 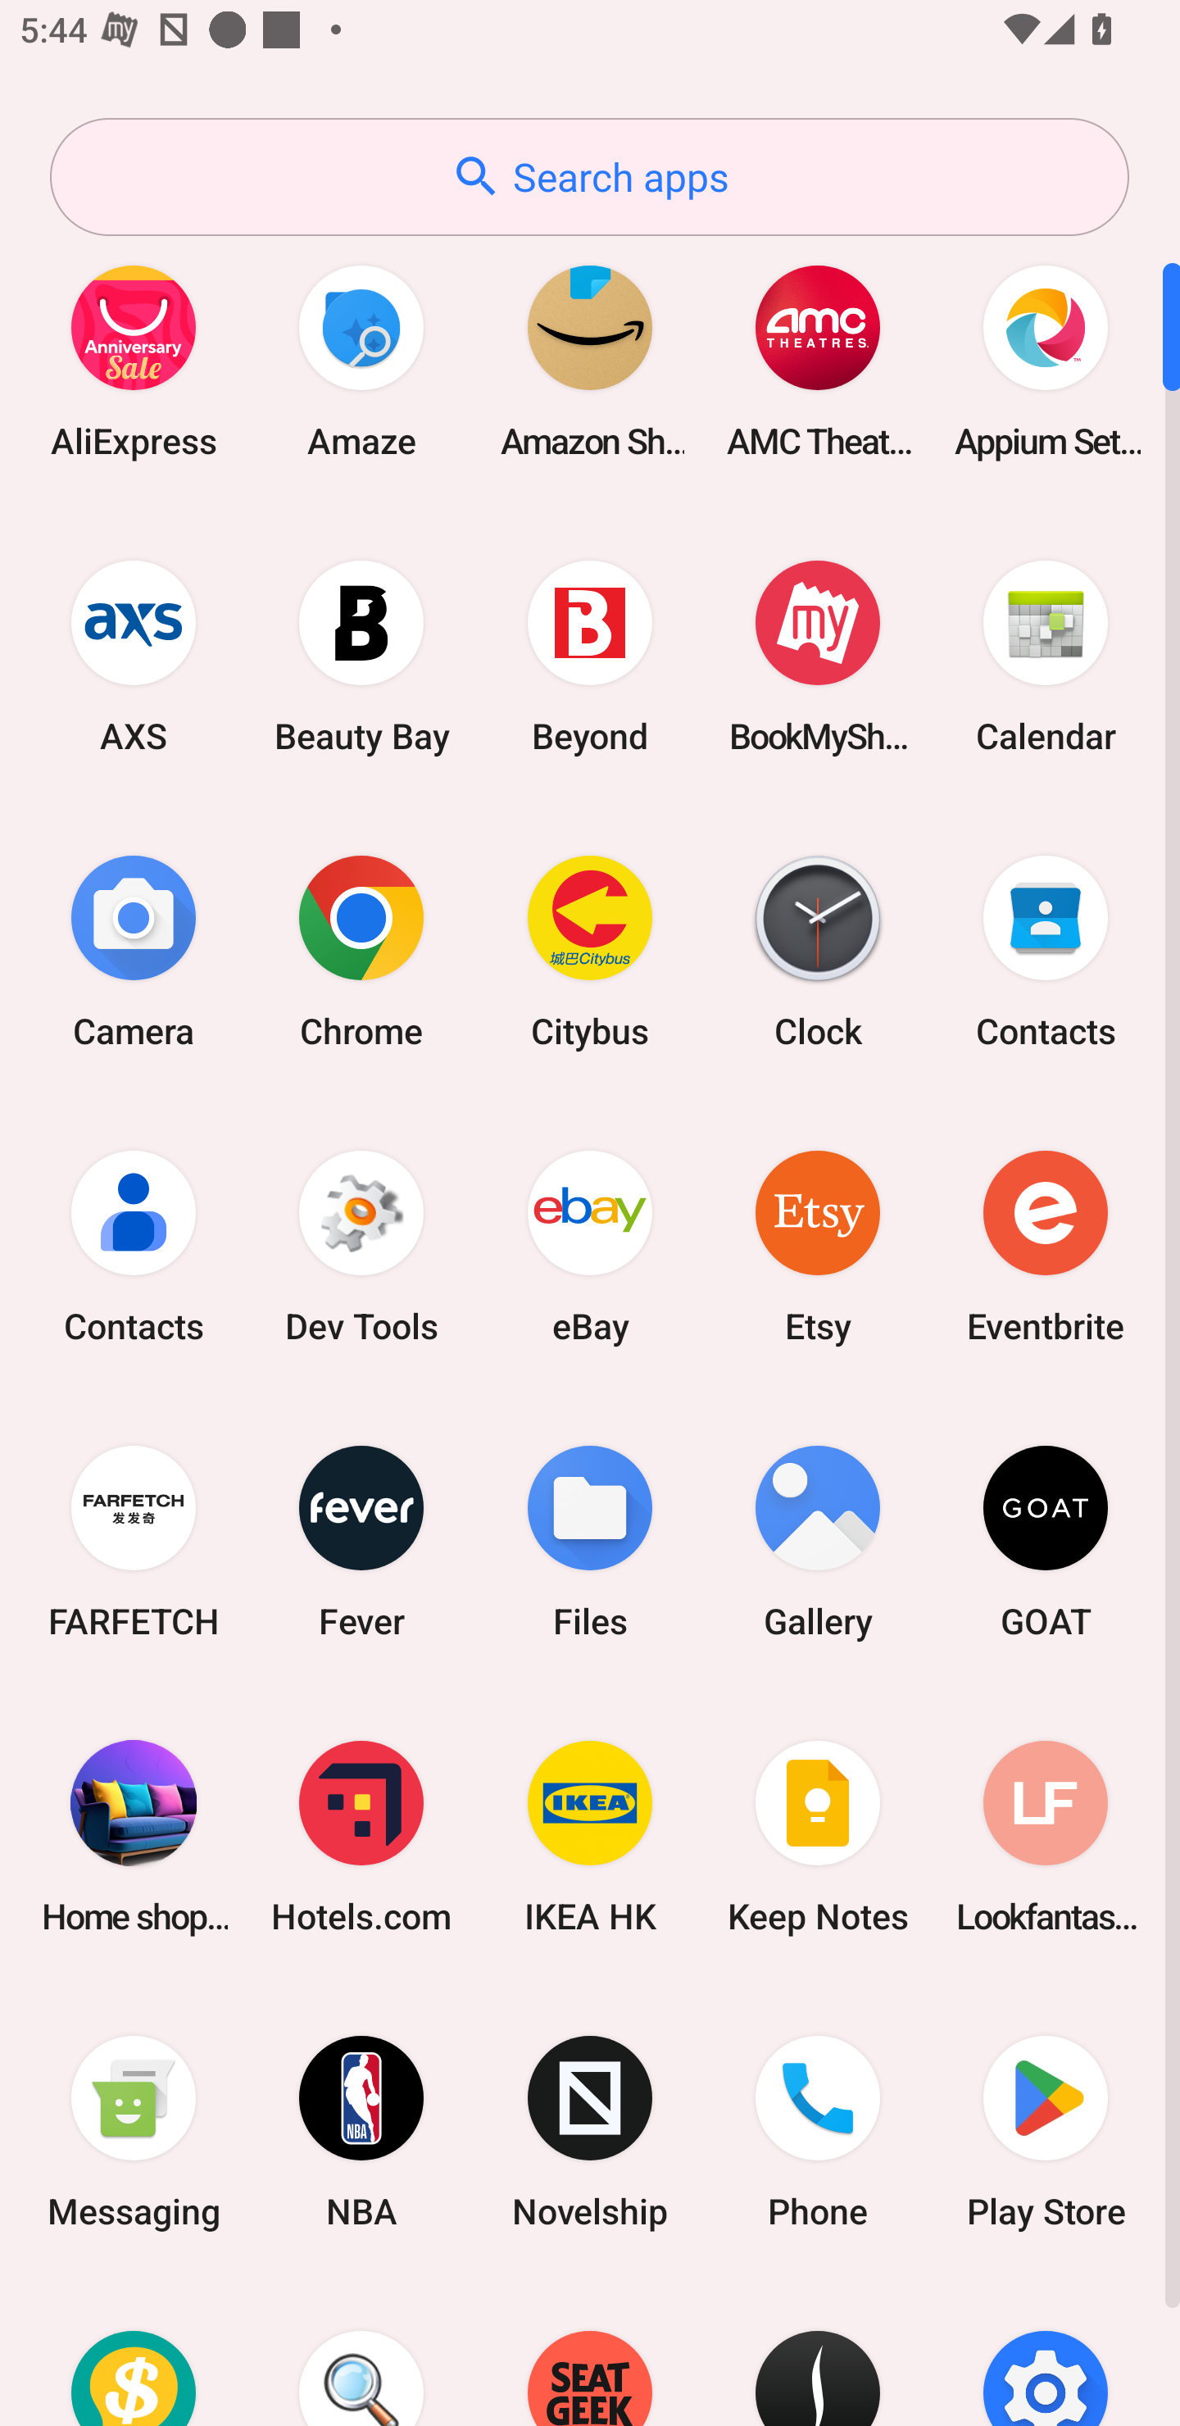 What do you see at coordinates (1046, 656) in the screenshot?
I see `Calendar` at bounding box center [1046, 656].